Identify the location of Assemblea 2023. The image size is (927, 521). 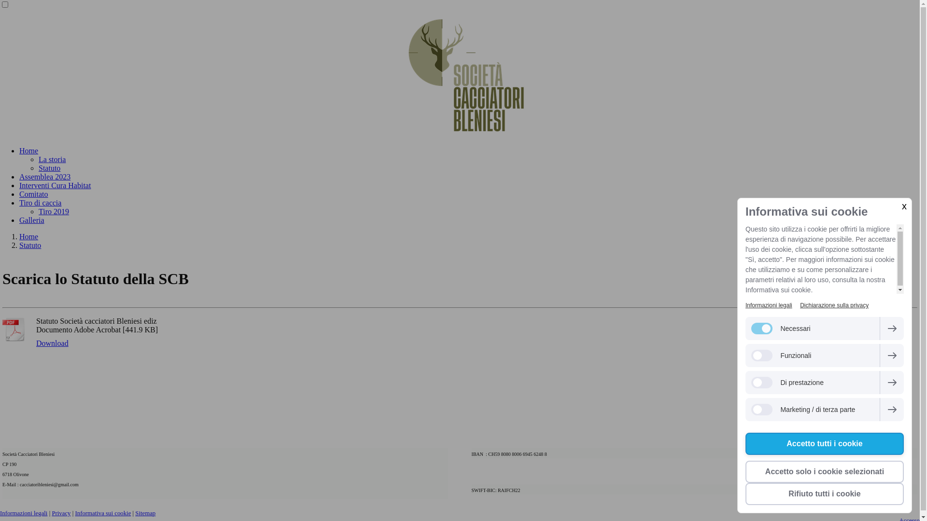
(45, 177).